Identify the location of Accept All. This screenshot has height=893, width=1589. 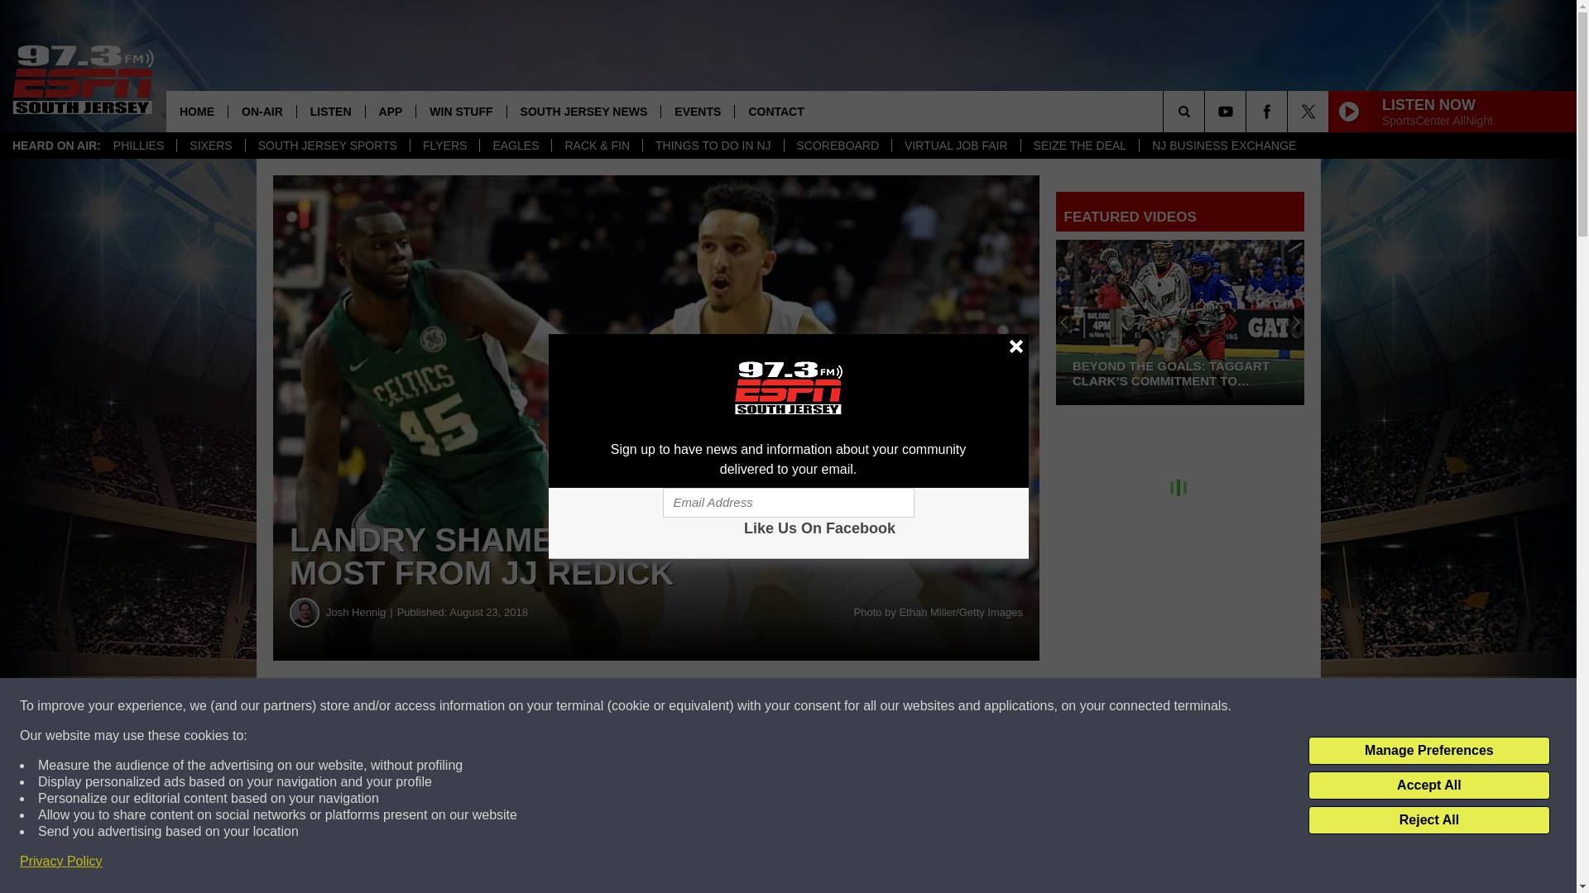
(1428, 786).